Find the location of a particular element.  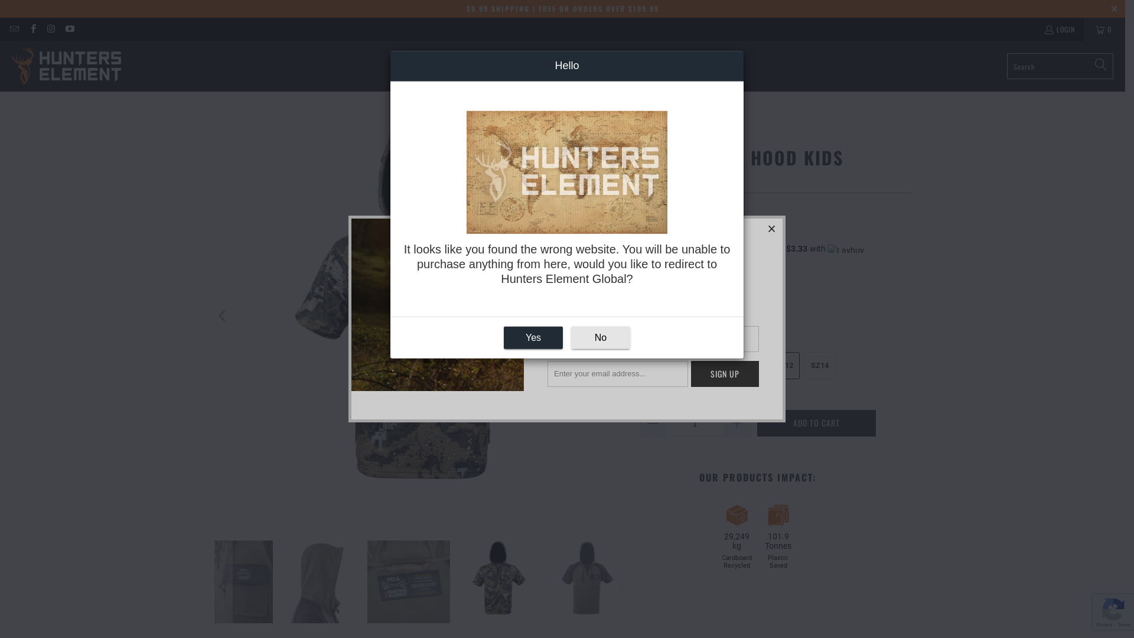

0 is located at coordinates (1104, 30).